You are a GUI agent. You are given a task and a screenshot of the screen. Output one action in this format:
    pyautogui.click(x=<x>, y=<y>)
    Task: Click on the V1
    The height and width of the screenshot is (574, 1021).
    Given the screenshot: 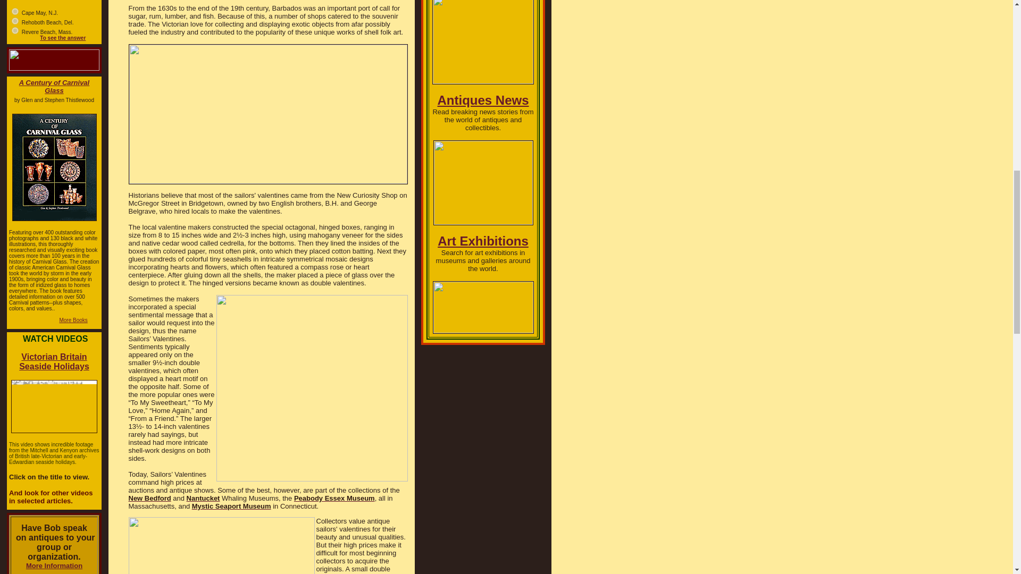 What is the action you would take?
    pyautogui.click(x=15, y=12)
    